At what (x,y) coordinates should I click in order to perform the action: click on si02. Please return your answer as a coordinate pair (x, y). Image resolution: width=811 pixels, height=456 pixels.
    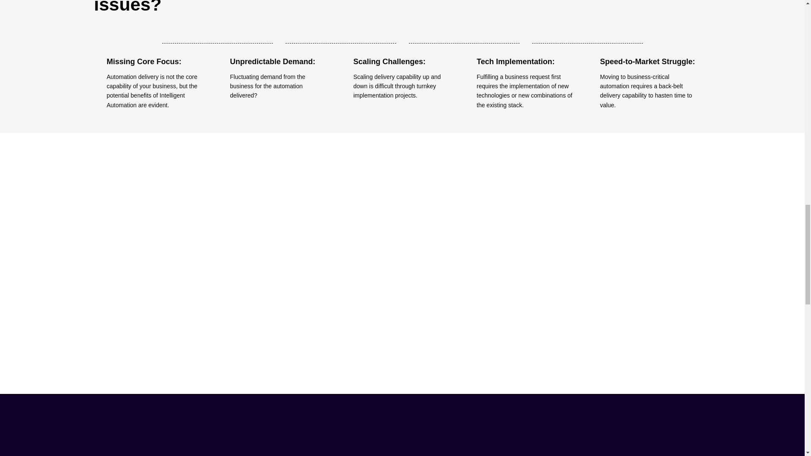
    Looking at the image, I should click on (191, 260).